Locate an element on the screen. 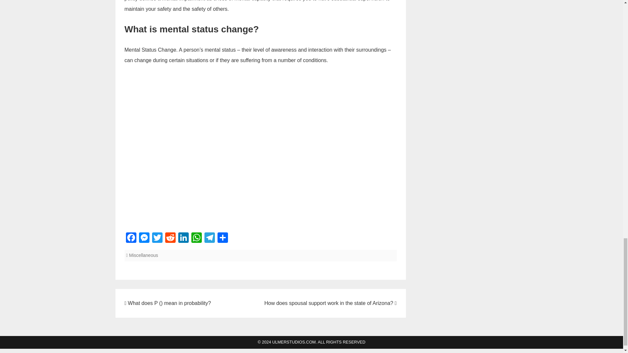  WhatsApp is located at coordinates (196, 238).